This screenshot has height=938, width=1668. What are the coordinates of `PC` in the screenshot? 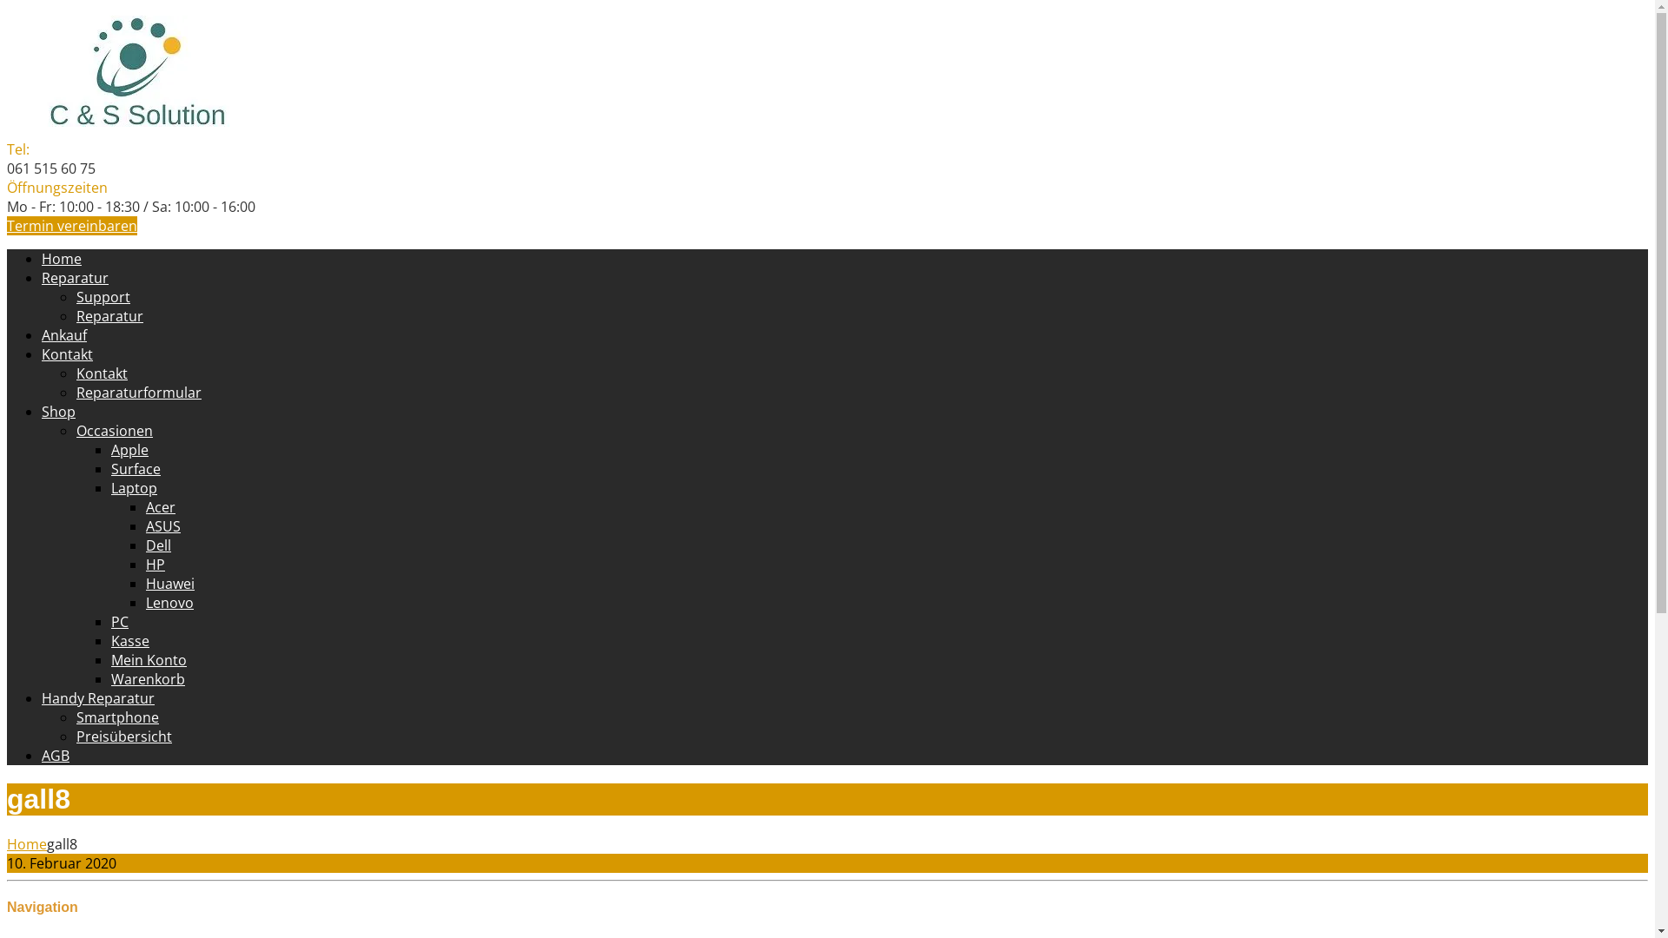 It's located at (120, 622).